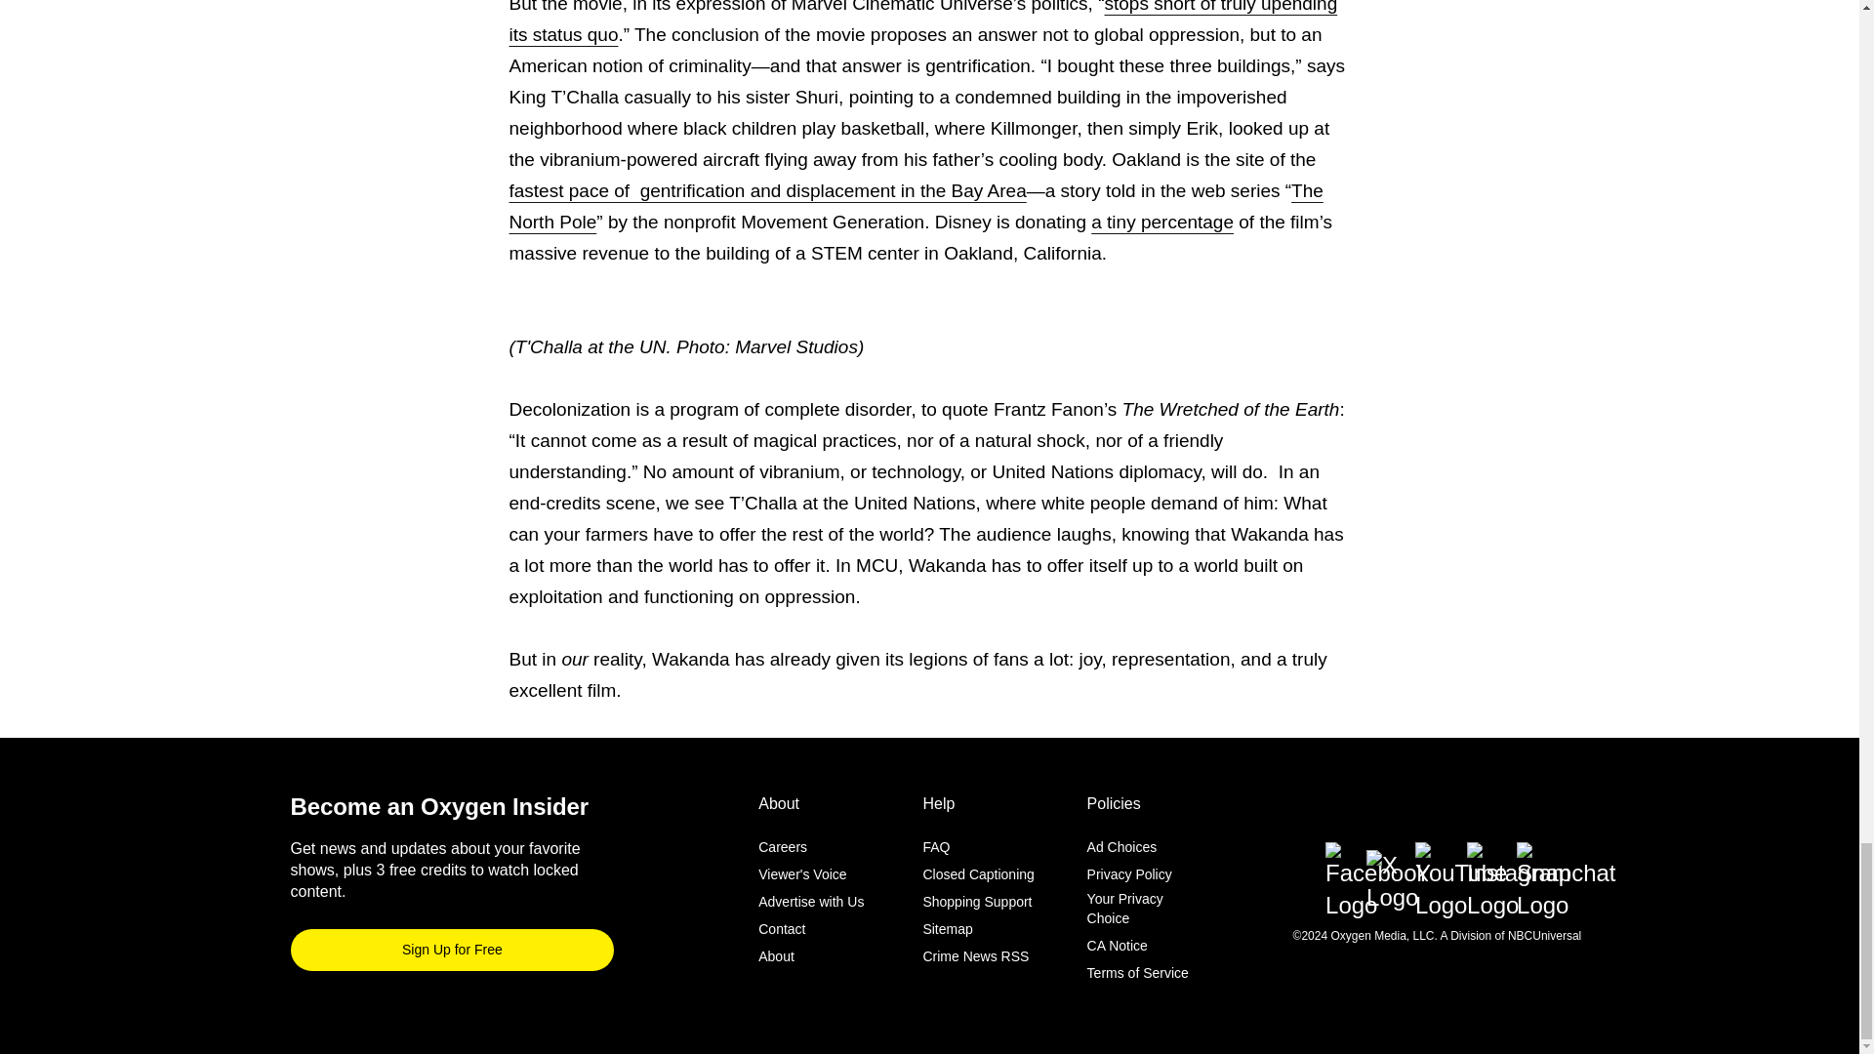 The height and width of the screenshot is (1054, 1874). What do you see at coordinates (811, 902) in the screenshot?
I see `Advertise with Us` at bounding box center [811, 902].